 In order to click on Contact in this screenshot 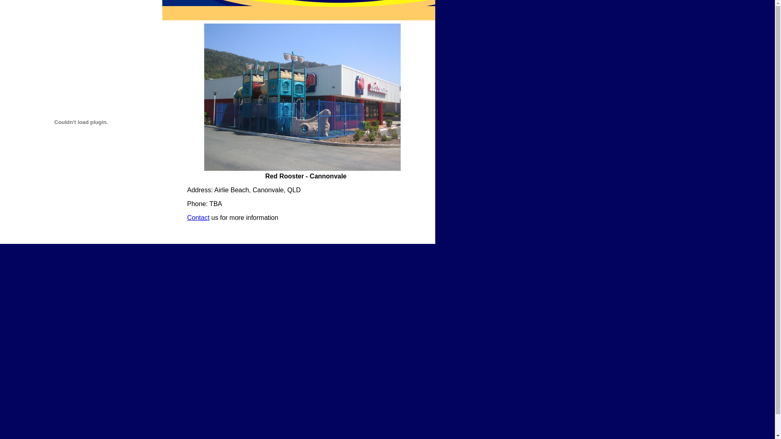, I will do `click(199, 218)`.